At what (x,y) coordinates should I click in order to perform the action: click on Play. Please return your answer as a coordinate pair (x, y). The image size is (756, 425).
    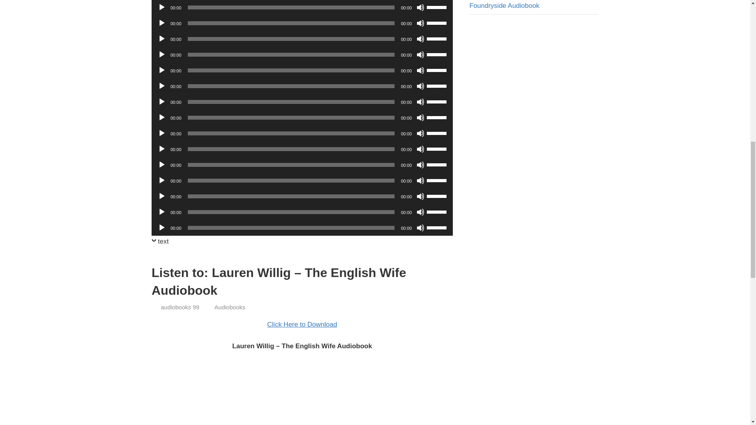
    Looking at the image, I should click on (161, 86).